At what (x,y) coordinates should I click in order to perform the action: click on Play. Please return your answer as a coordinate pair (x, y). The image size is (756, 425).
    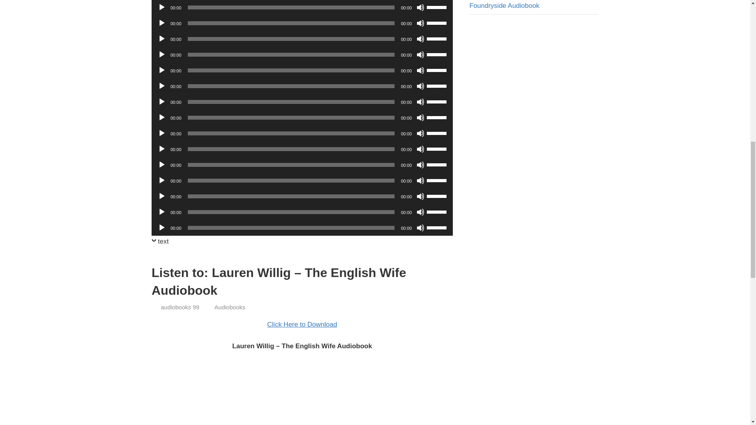
    Looking at the image, I should click on (161, 86).